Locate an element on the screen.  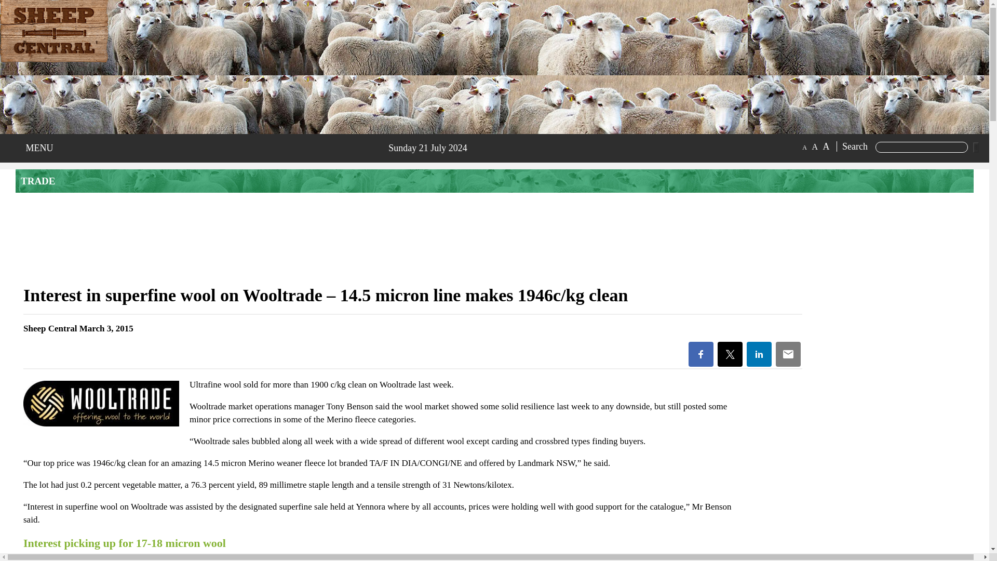
3rd party ad content is located at coordinates (494, 238).